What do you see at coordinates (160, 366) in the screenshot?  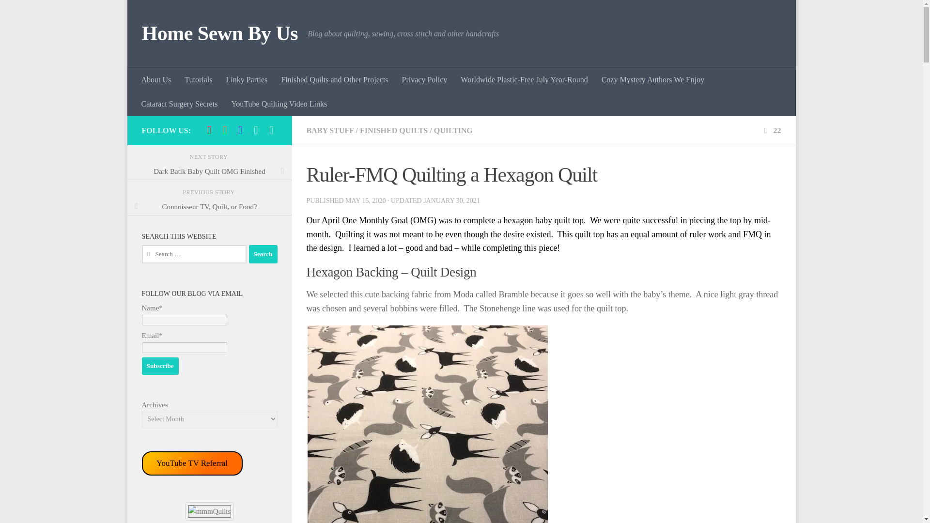 I see `Subscribe` at bounding box center [160, 366].